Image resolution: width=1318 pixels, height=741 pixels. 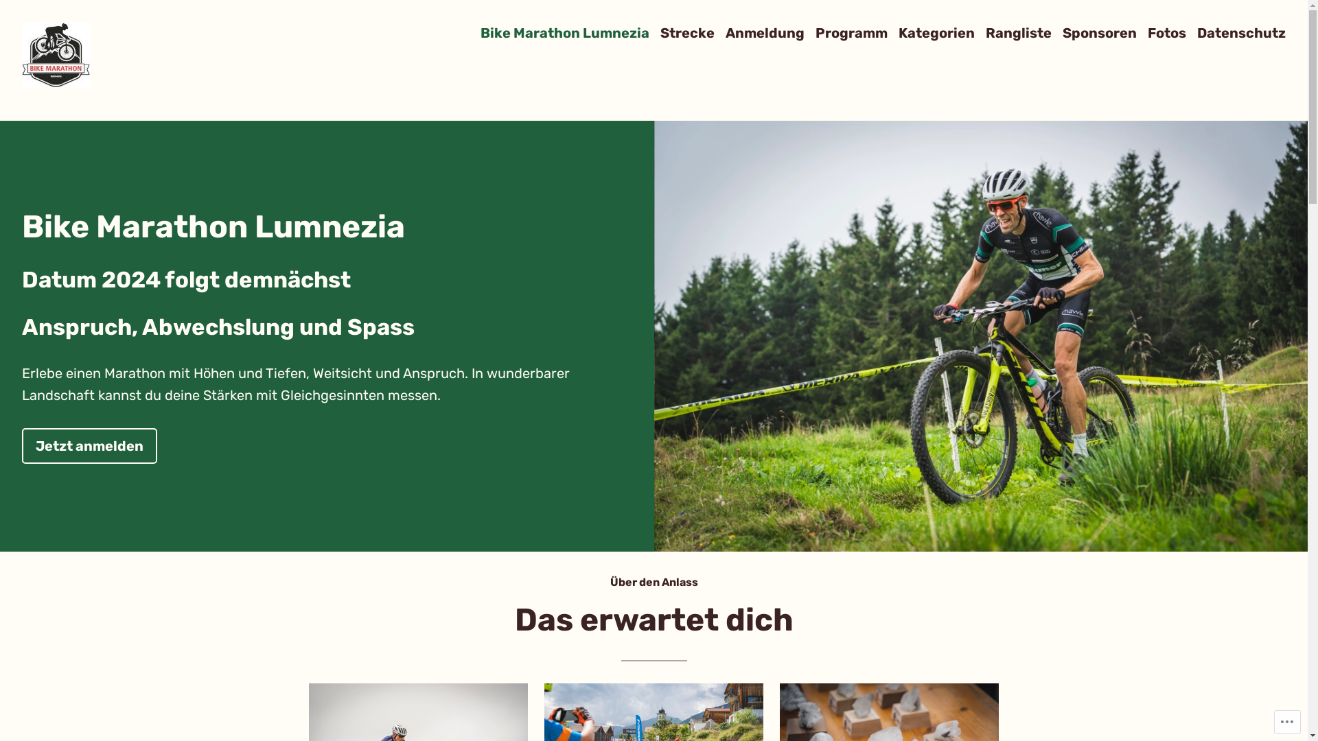 I want to click on Bike Marathon Lumnezia, so click(x=565, y=33).